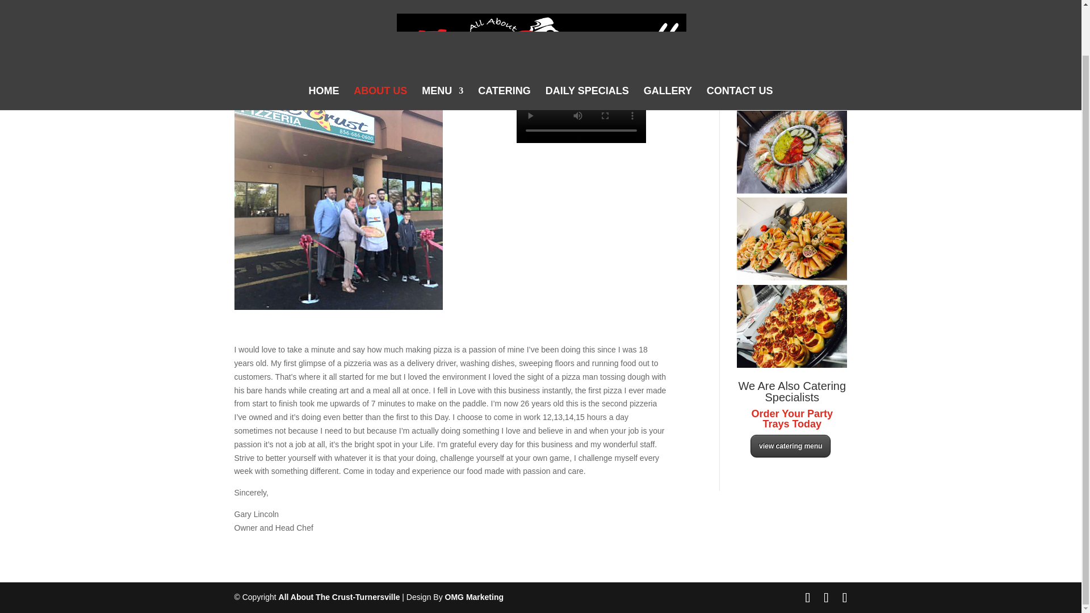 The width and height of the screenshot is (1090, 613). What do you see at coordinates (504, 45) in the screenshot?
I see `CATERING` at bounding box center [504, 45].